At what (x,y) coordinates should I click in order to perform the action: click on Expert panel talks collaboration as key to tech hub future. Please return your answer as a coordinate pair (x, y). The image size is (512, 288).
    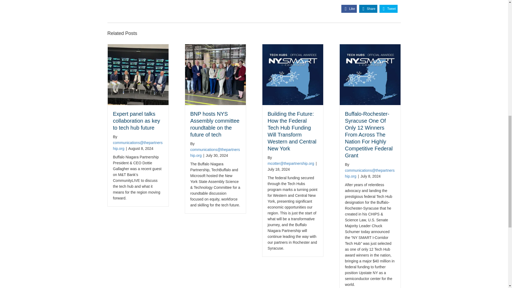
    Looking at the image, I should click on (137, 121).